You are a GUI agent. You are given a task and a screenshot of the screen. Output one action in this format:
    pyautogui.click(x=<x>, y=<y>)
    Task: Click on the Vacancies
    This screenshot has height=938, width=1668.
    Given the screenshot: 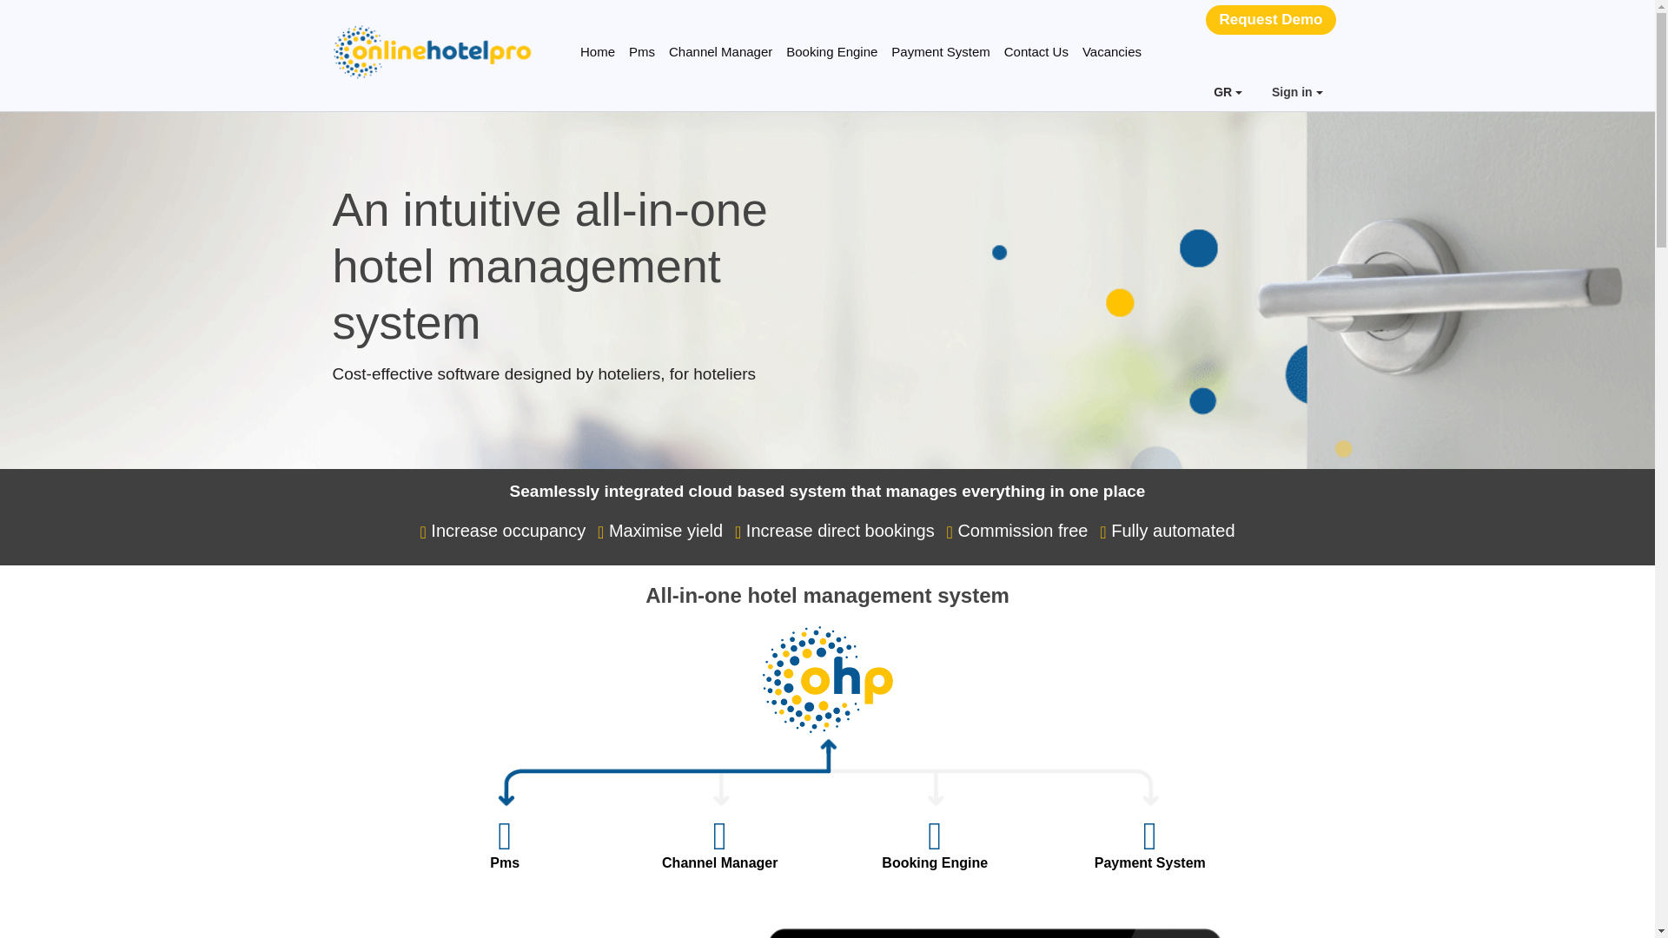 What is the action you would take?
    pyautogui.click(x=1112, y=52)
    